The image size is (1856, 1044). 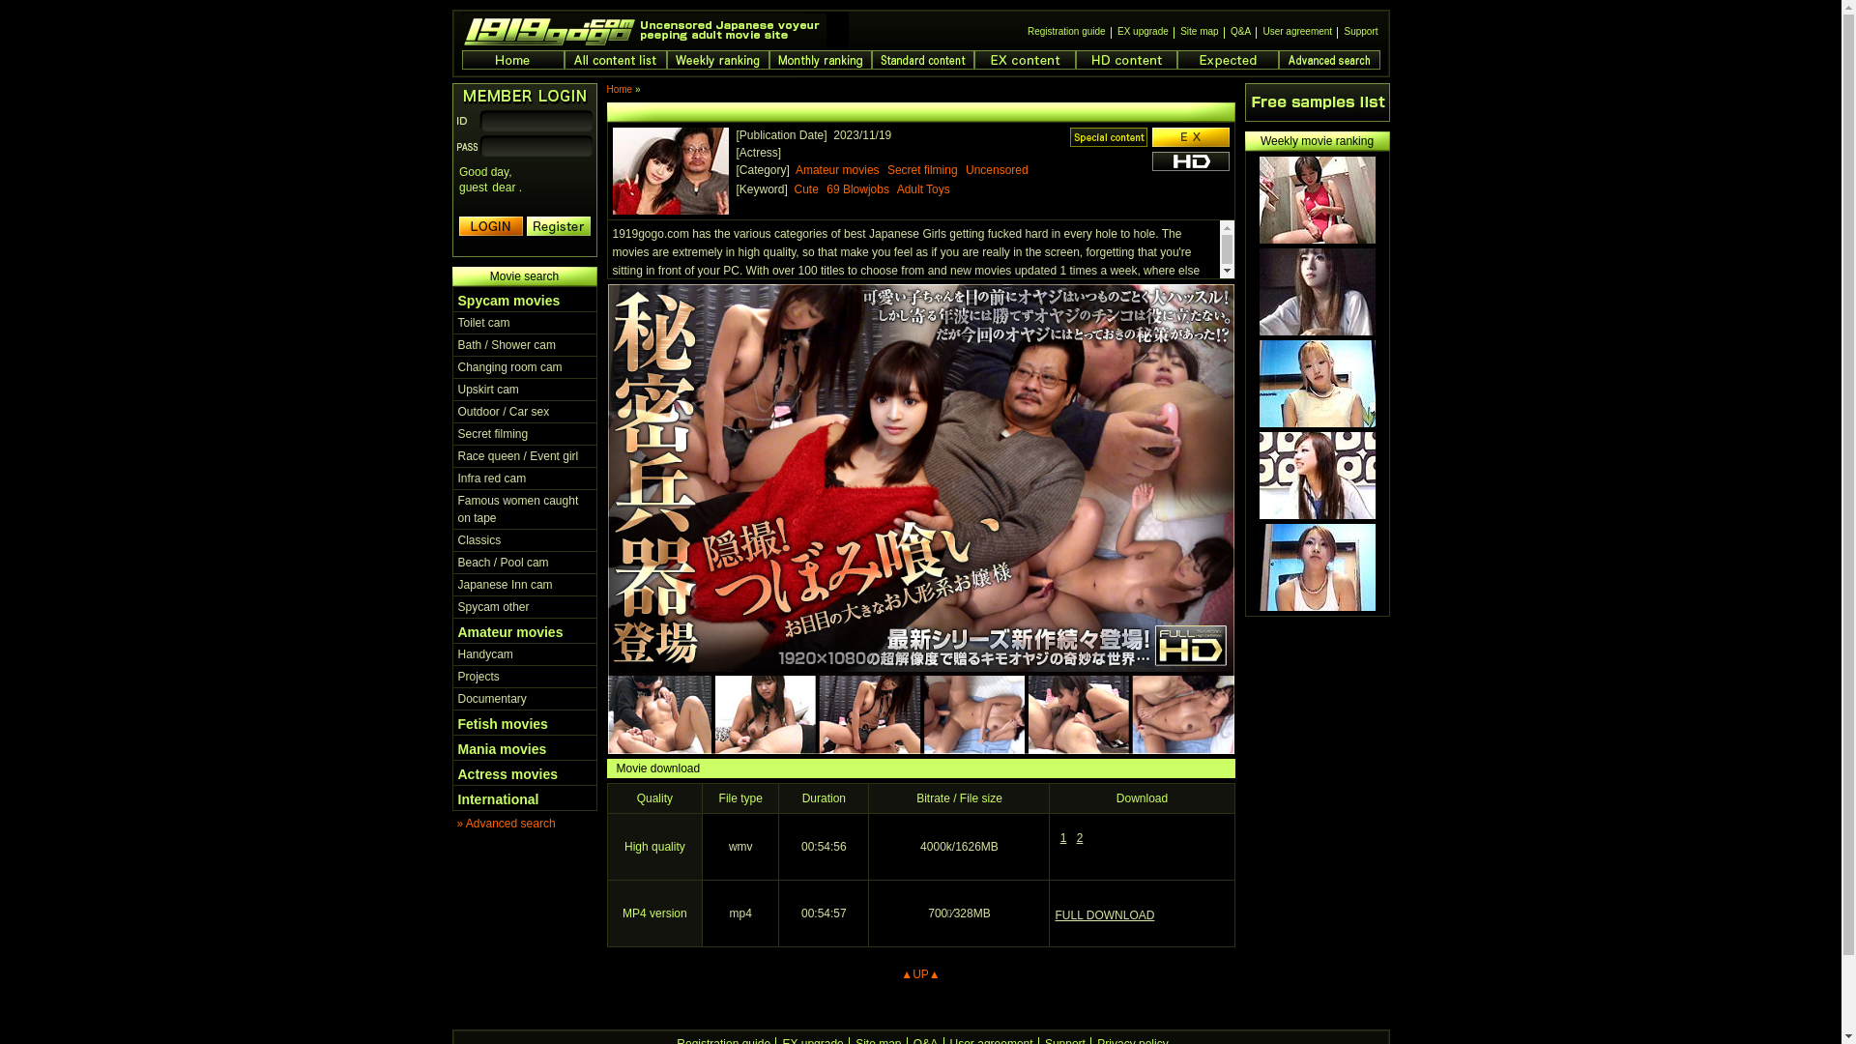 What do you see at coordinates (506, 585) in the screenshot?
I see `Japanese Inn cam` at bounding box center [506, 585].